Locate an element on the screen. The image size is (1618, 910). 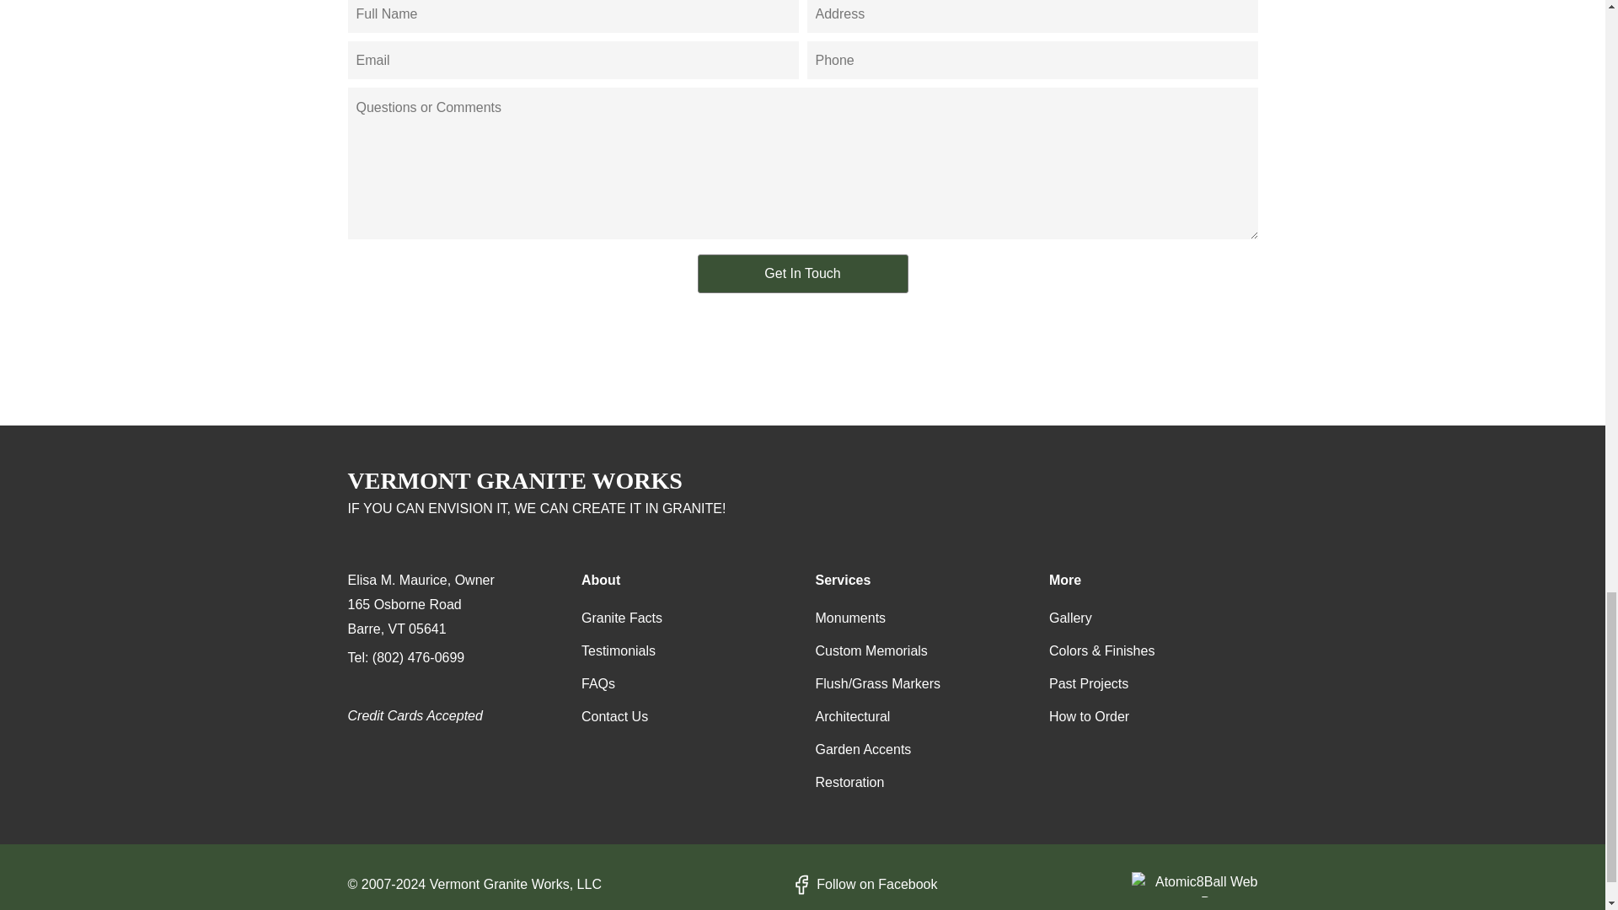
Get In Touch is located at coordinates (802, 273).